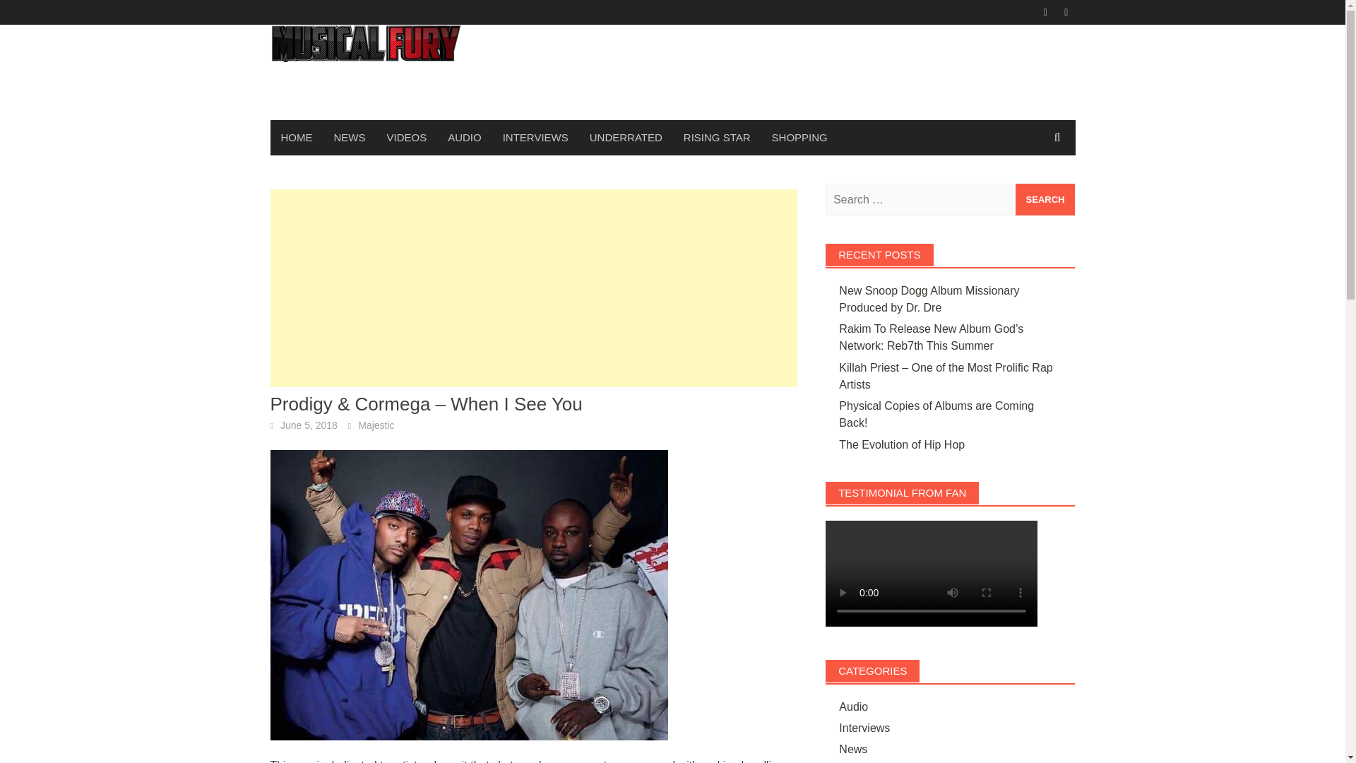 The image size is (1356, 763). I want to click on SHOPPING, so click(799, 137).